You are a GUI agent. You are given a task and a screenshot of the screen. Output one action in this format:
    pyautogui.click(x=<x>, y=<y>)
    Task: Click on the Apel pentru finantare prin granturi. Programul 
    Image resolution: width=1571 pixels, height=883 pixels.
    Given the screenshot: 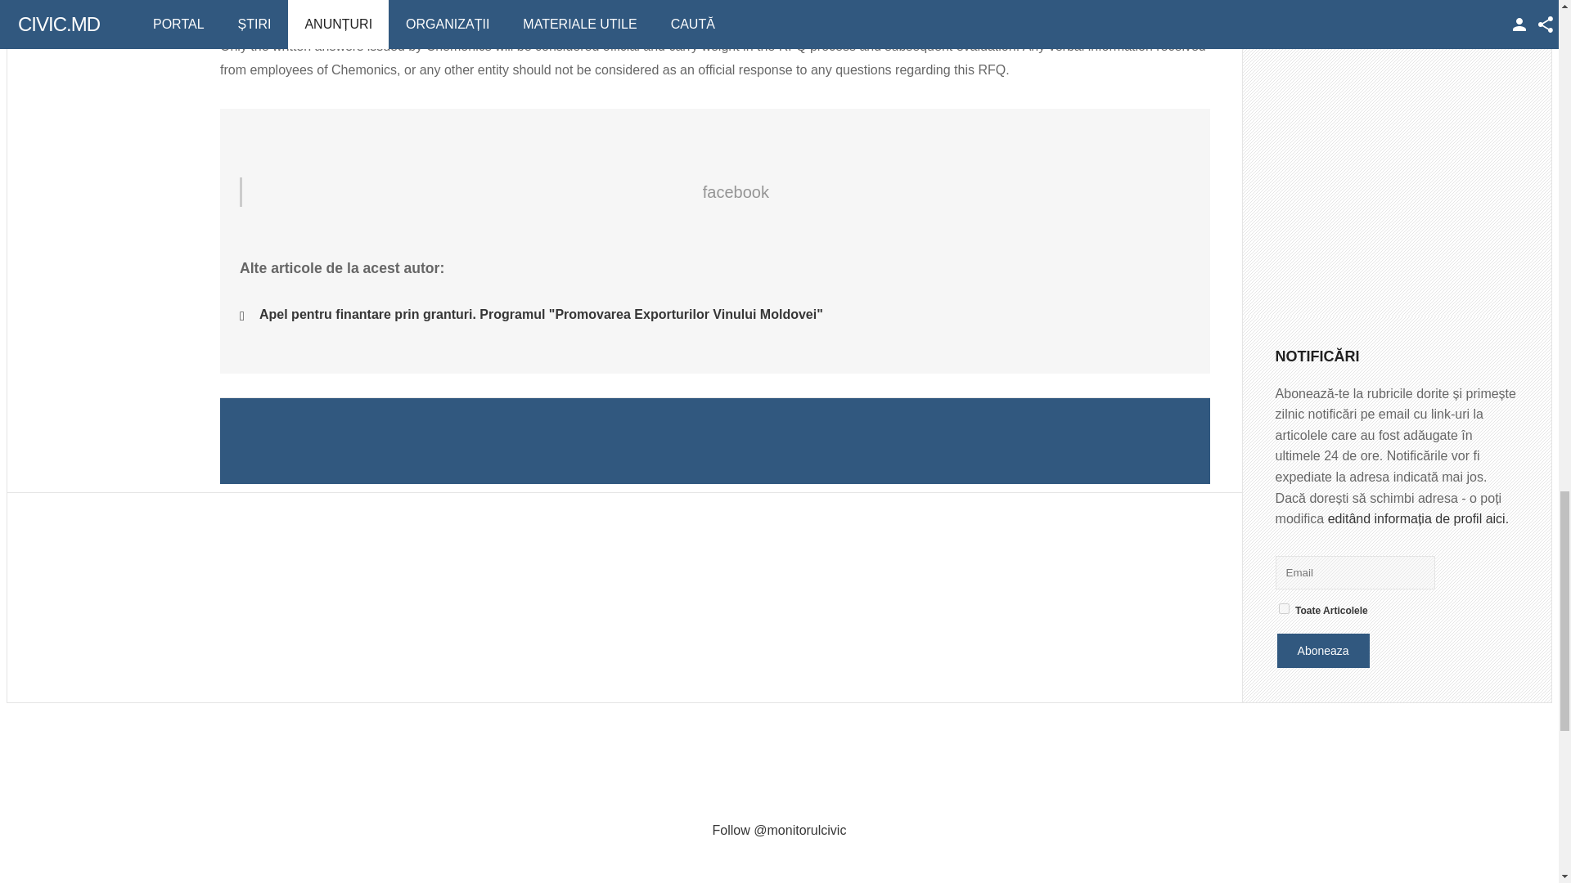 What is the action you would take?
    pyautogui.click(x=541, y=314)
    